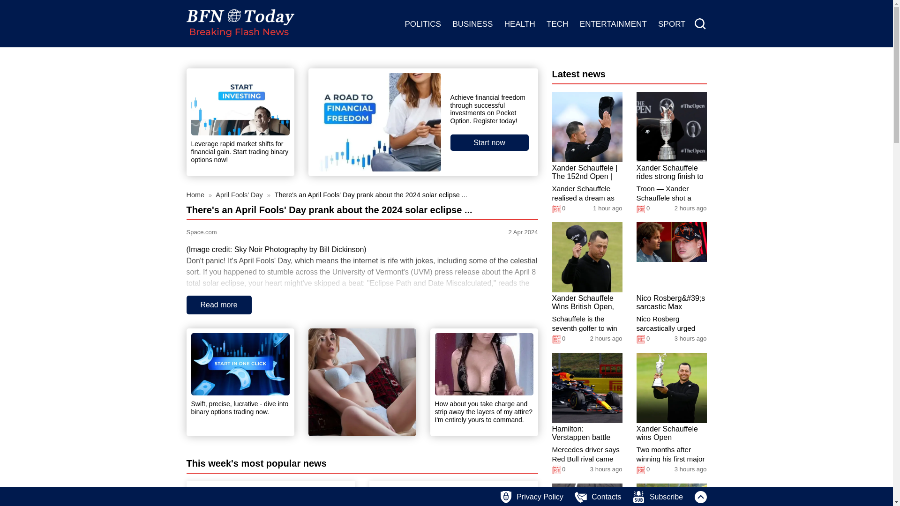  I want to click on SPORT, so click(671, 24).